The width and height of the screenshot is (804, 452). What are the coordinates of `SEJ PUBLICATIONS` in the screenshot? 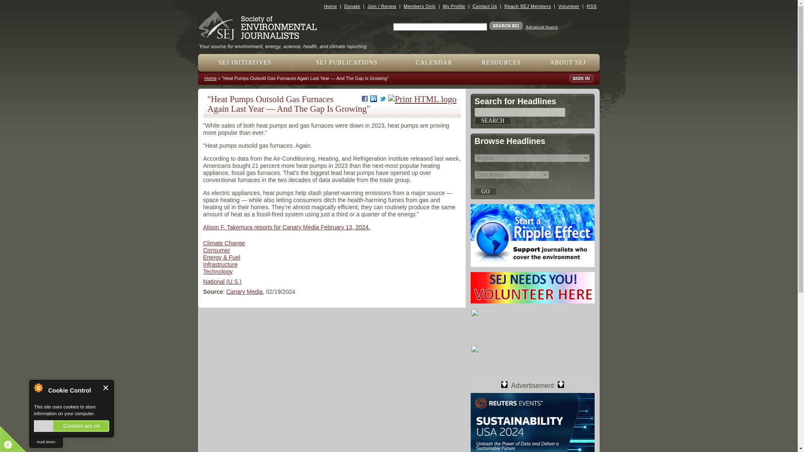 It's located at (347, 62).